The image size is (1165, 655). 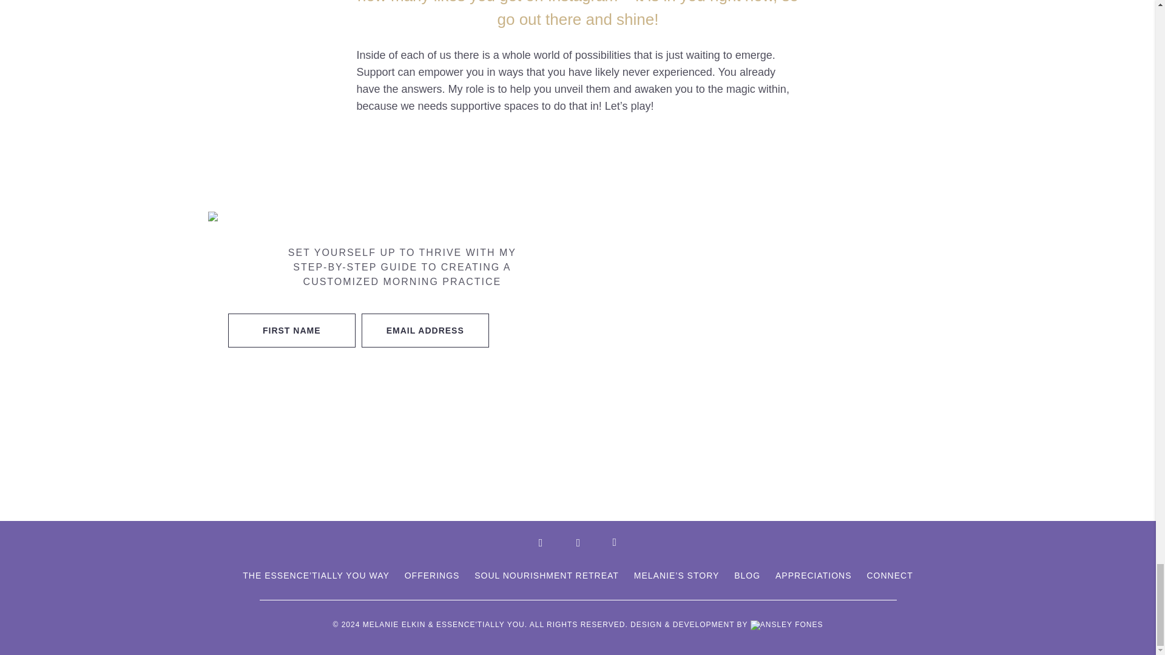 What do you see at coordinates (432, 575) in the screenshot?
I see `OFFERINGS` at bounding box center [432, 575].